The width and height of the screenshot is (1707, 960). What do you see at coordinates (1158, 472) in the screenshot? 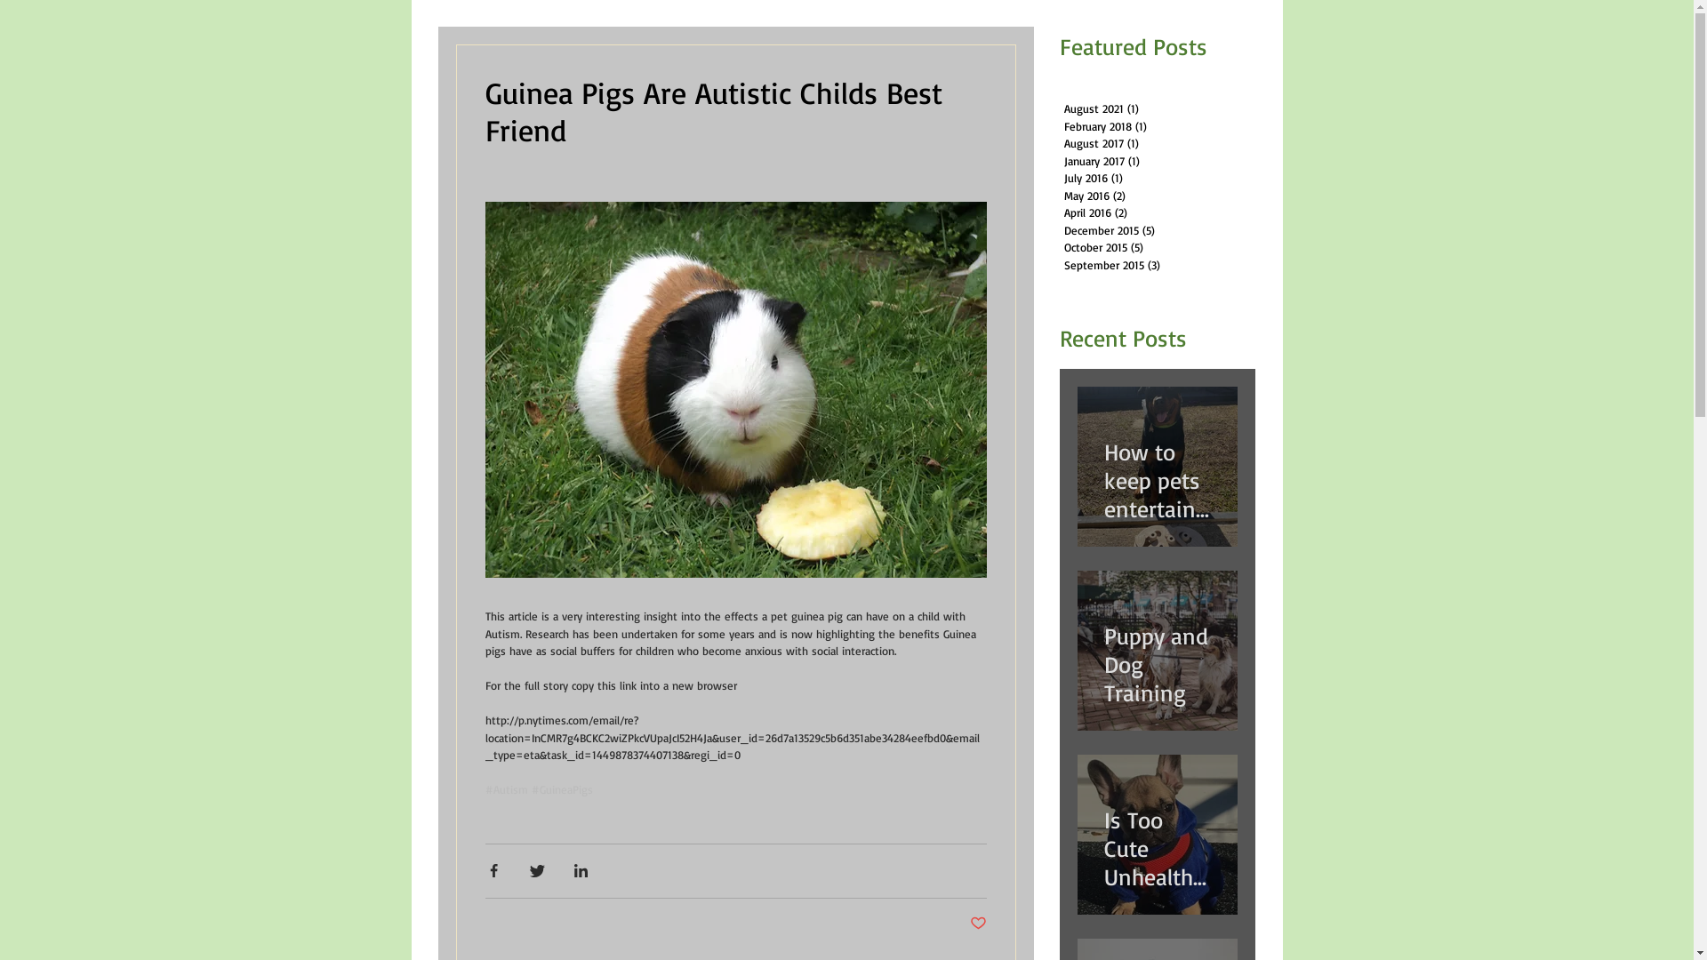
I see `How to keep pets entertained during lockdown` at bounding box center [1158, 472].